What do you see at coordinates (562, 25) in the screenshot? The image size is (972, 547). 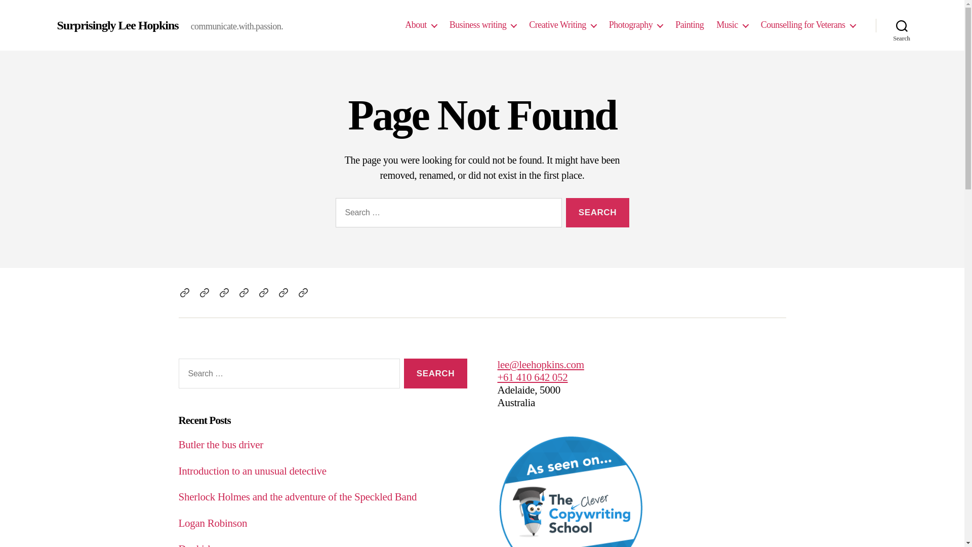 I see `Creative Writing` at bounding box center [562, 25].